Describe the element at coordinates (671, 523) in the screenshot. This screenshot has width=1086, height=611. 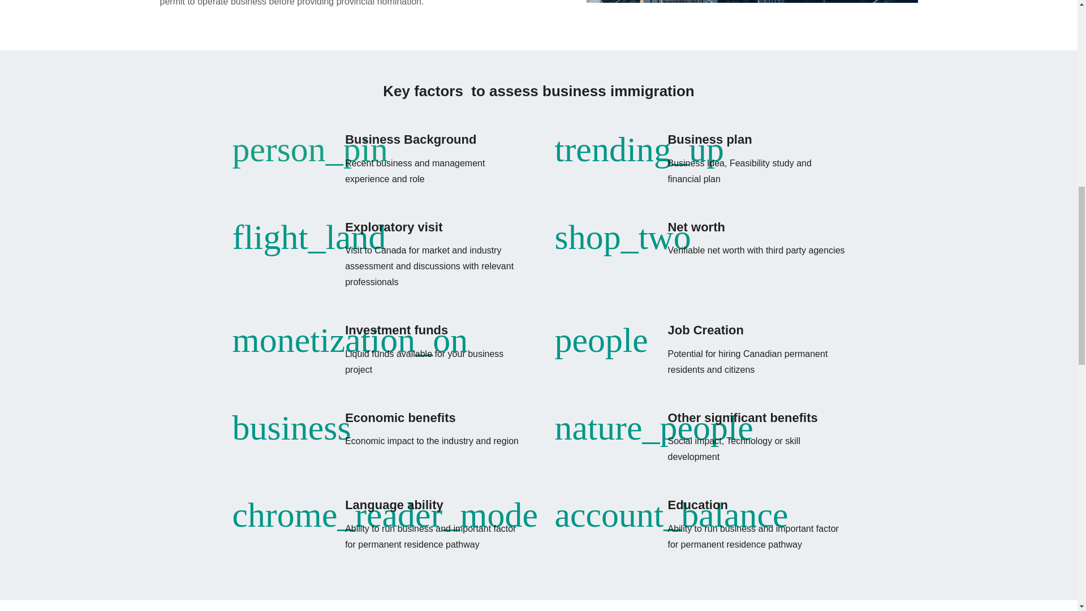
I see `icon` at that location.